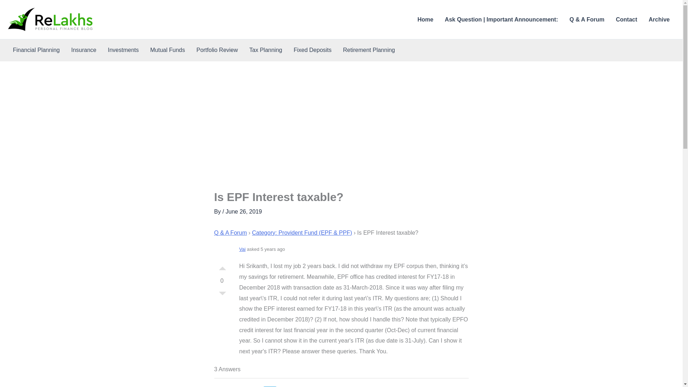 The height and width of the screenshot is (387, 688). I want to click on Fixed Deposits, so click(312, 50).